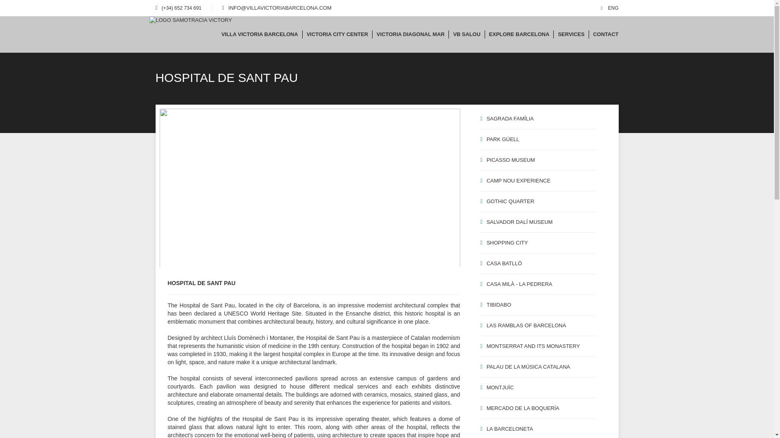 The height and width of the screenshot is (438, 780). I want to click on VICTORIA CITY CENTER, so click(337, 34).